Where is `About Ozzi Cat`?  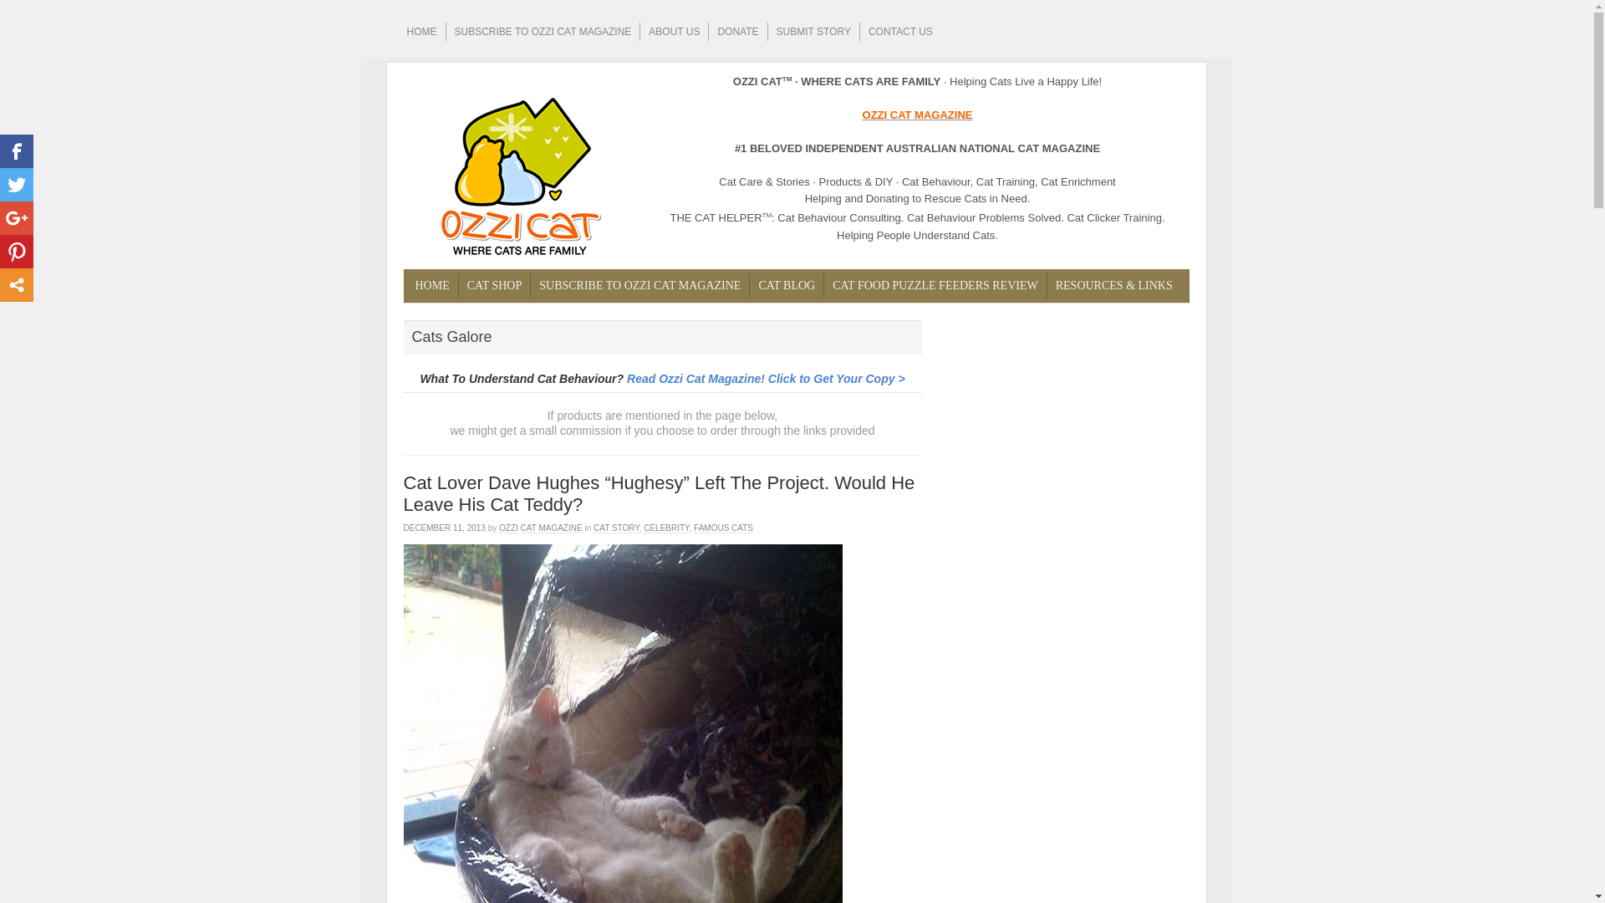 About Ozzi Cat is located at coordinates (673, 32).